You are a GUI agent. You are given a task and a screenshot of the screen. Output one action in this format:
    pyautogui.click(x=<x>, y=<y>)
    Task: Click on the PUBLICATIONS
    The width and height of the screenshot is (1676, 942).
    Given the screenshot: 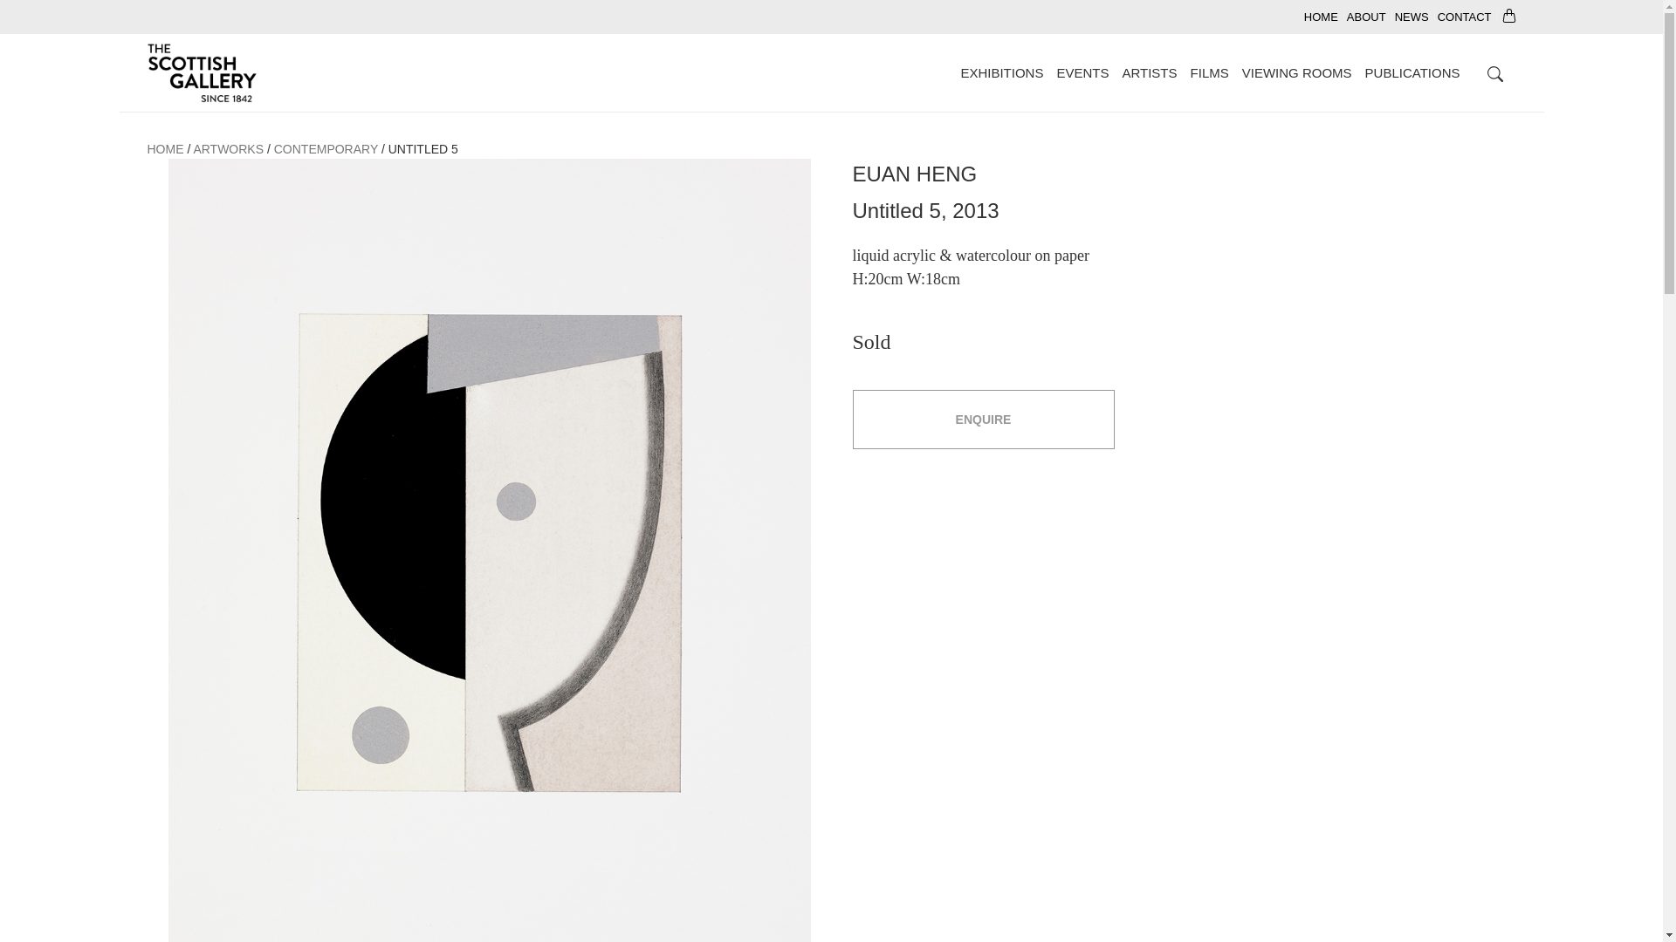 What is the action you would take?
    pyautogui.click(x=1412, y=72)
    